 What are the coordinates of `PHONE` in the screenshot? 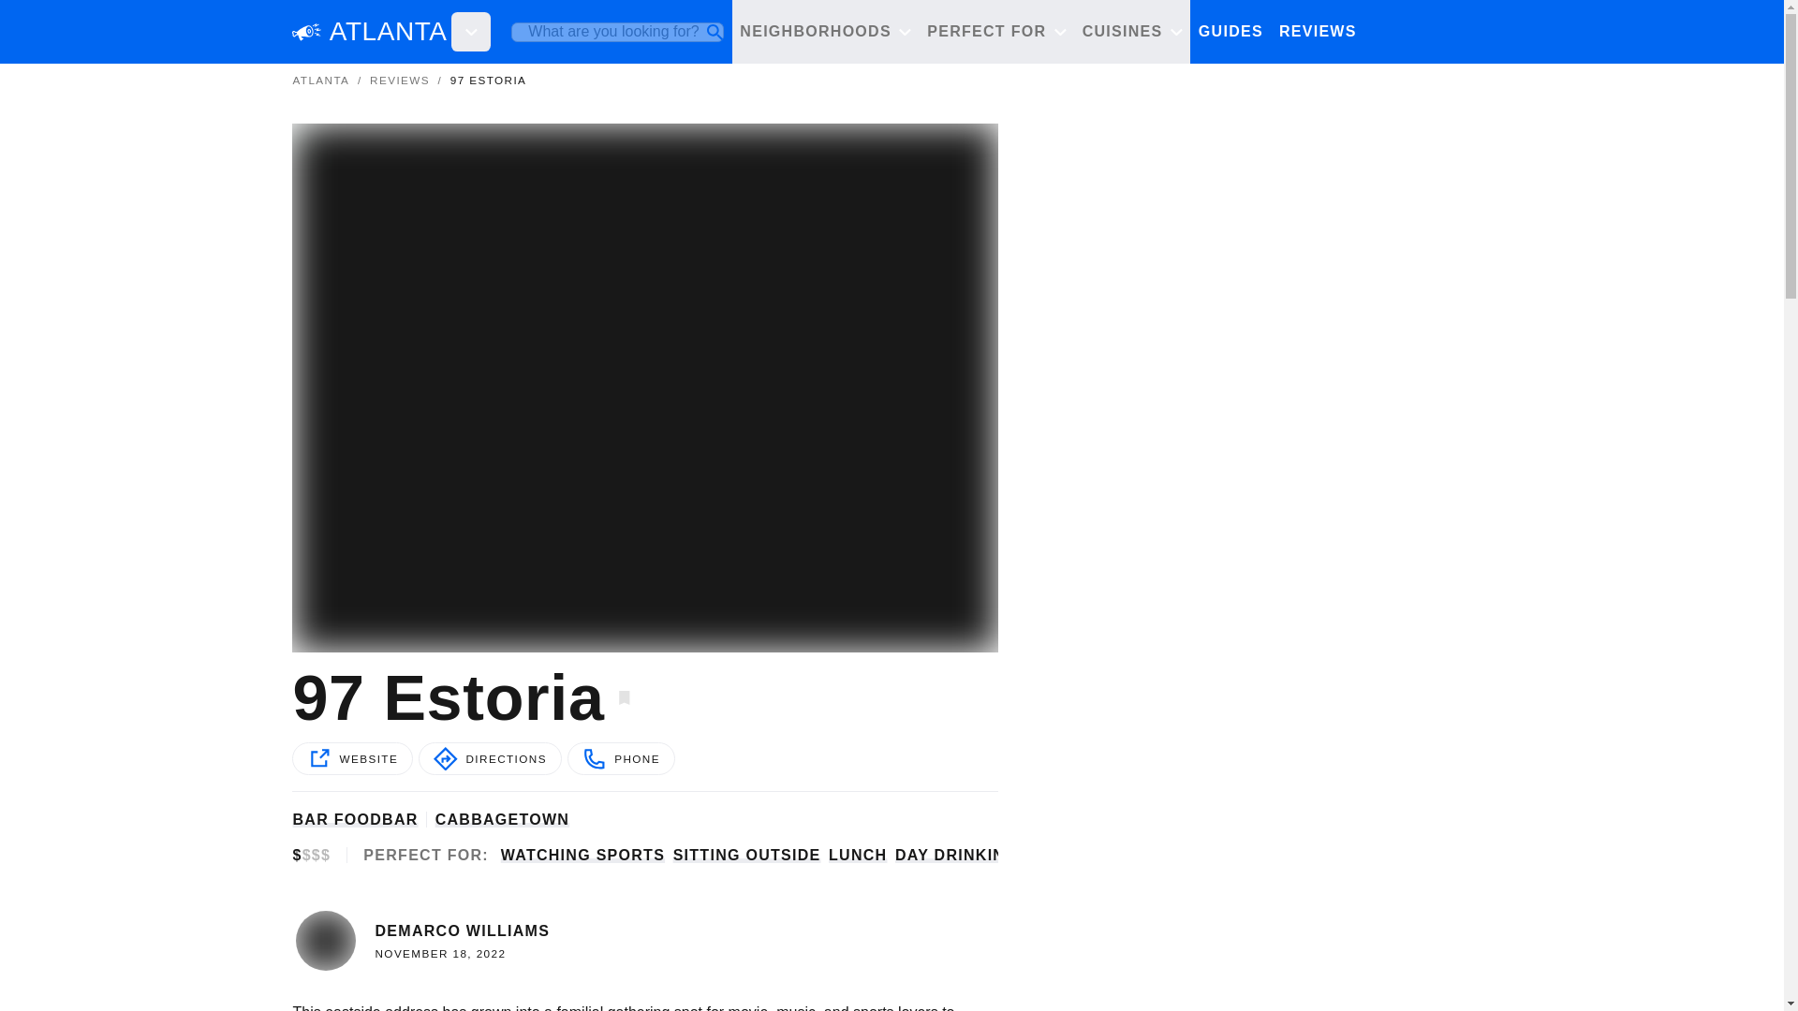 It's located at (622, 758).